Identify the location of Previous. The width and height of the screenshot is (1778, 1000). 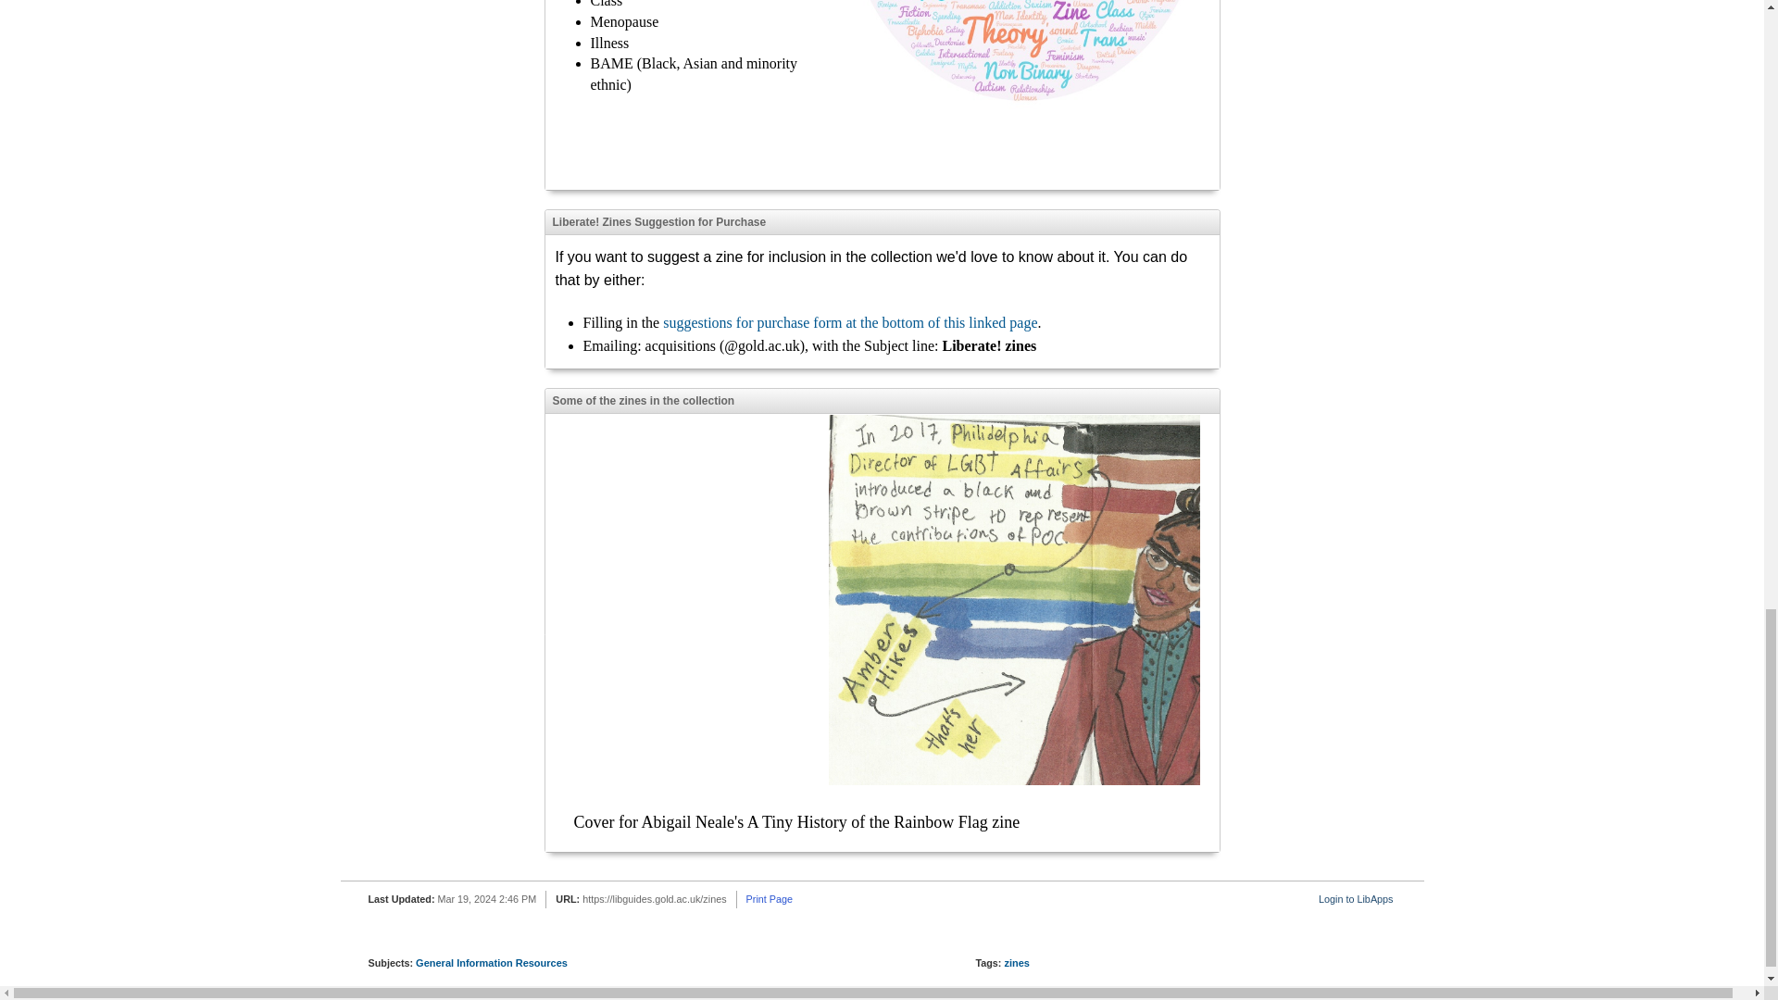
(550, 633).